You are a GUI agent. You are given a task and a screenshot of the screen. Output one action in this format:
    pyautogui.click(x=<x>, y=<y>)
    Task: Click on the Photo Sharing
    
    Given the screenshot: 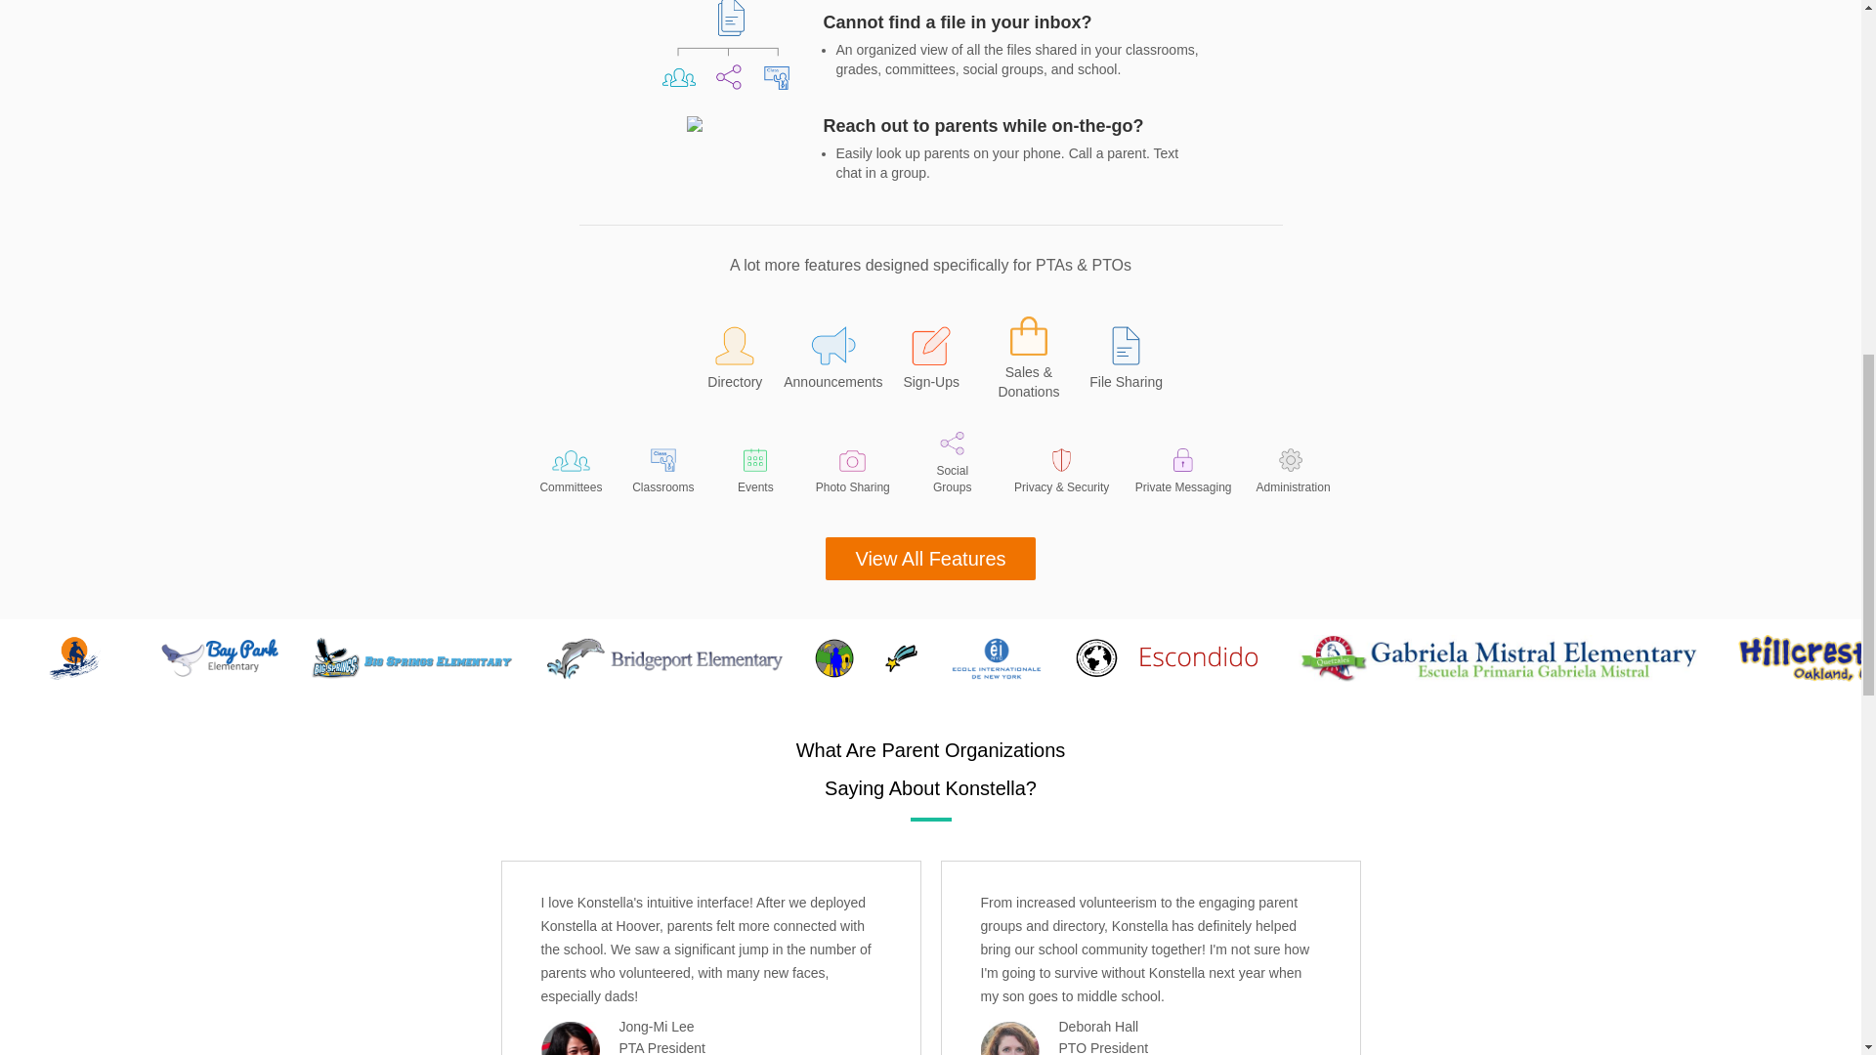 What is the action you would take?
    pyautogui.click(x=853, y=473)
    